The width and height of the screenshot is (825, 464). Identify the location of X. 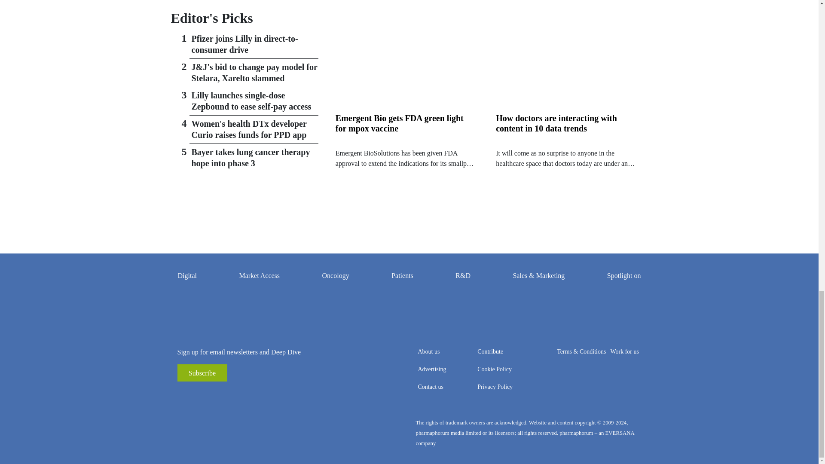
(223, 394).